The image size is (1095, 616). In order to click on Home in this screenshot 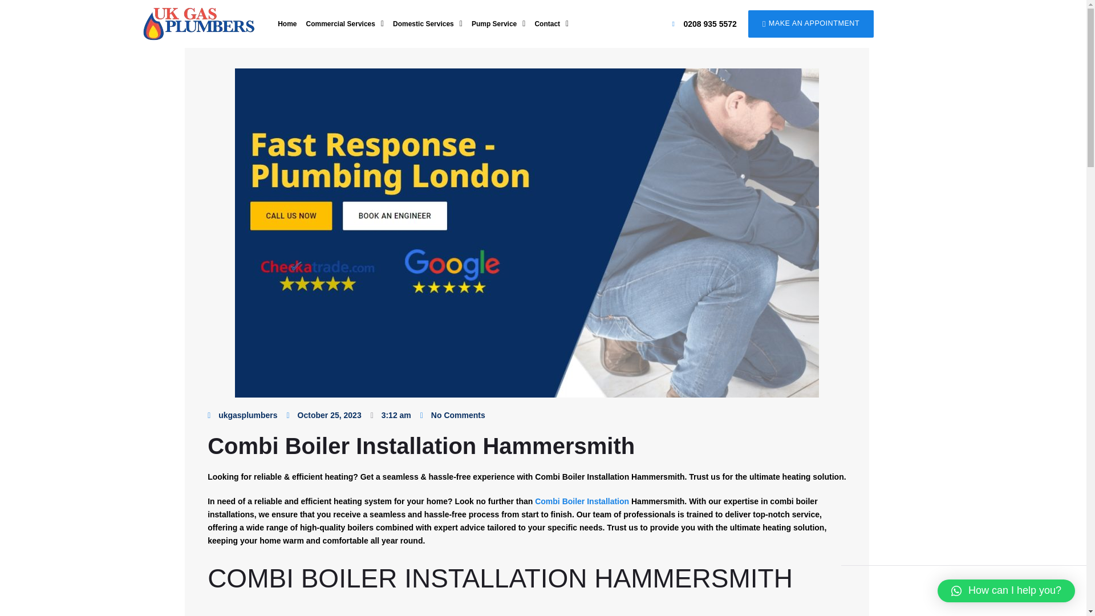, I will do `click(287, 24)`.